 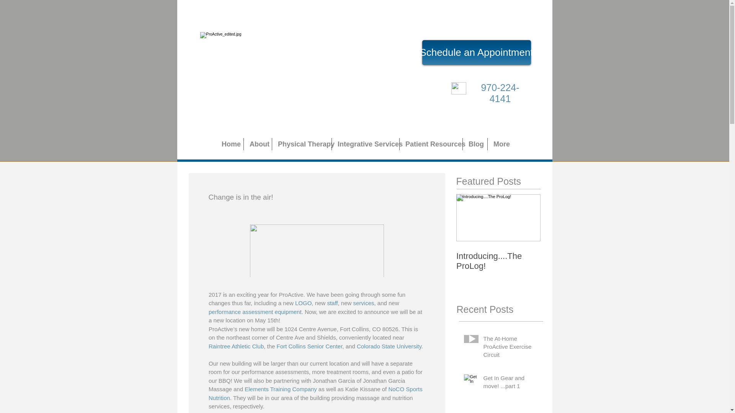 What do you see at coordinates (258, 144) in the screenshot?
I see `About` at bounding box center [258, 144].